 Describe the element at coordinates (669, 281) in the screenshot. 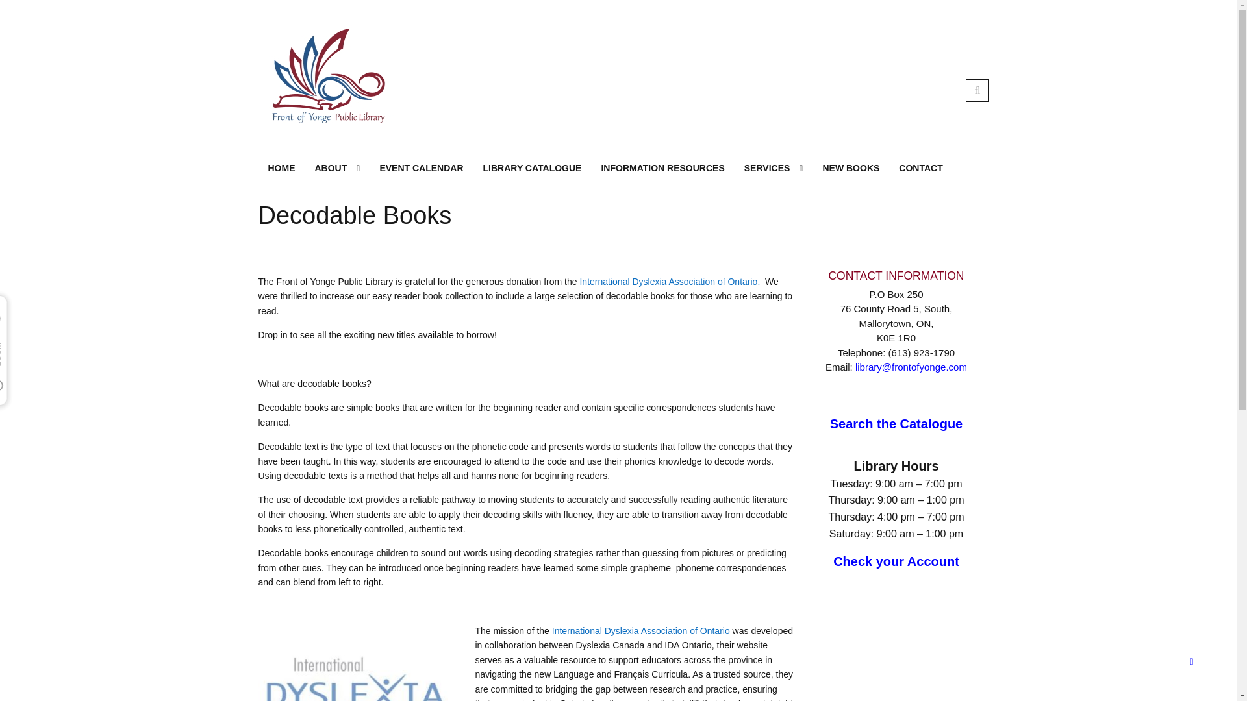

I see `International Dyslexia Association of Ontario.` at that location.